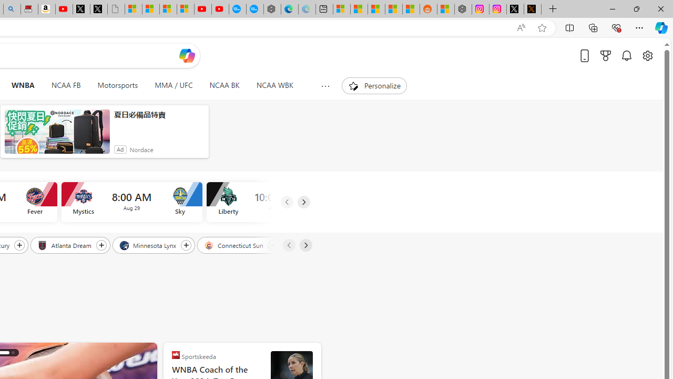 The height and width of the screenshot is (379, 673). I want to click on Shanghai, China Weather trends | Microsoft Weather, so click(411, 9).